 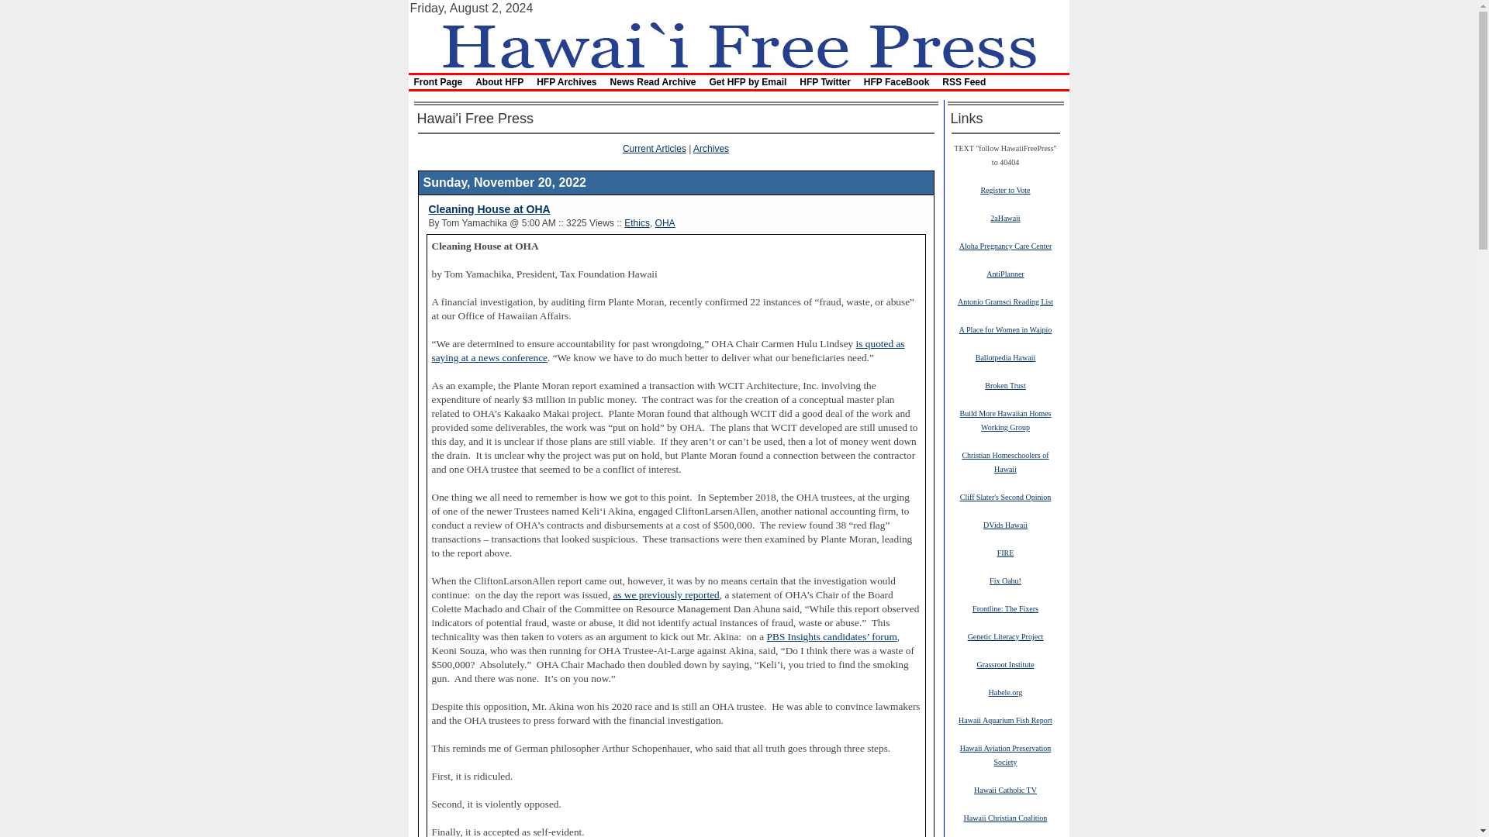 I want to click on Current Articles, so click(x=655, y=148).